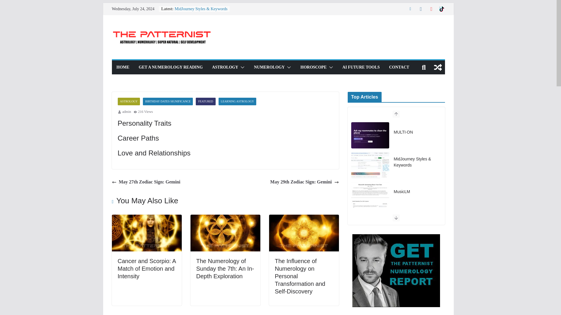 The width and height of the screenshot is (561, 315). I want to click on HOROSCOPE, so click(313, 67).